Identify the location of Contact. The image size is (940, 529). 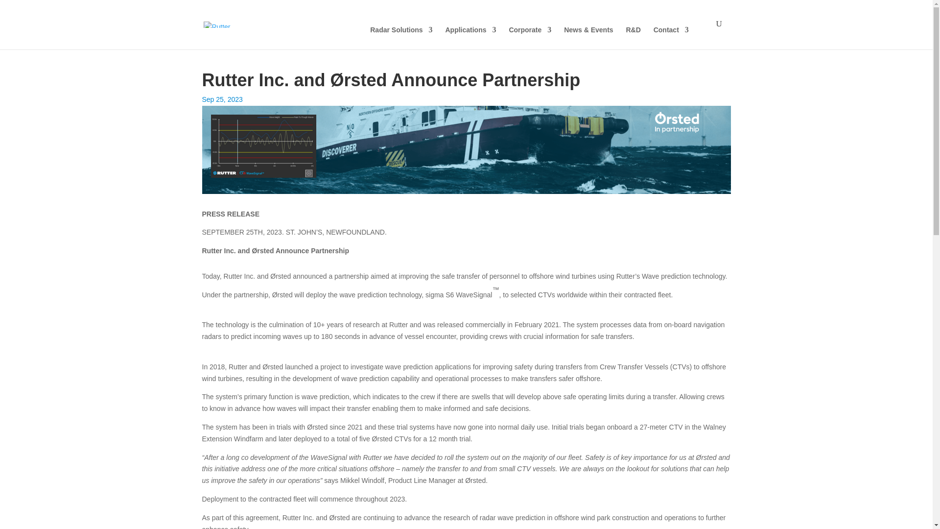
(620, 30).